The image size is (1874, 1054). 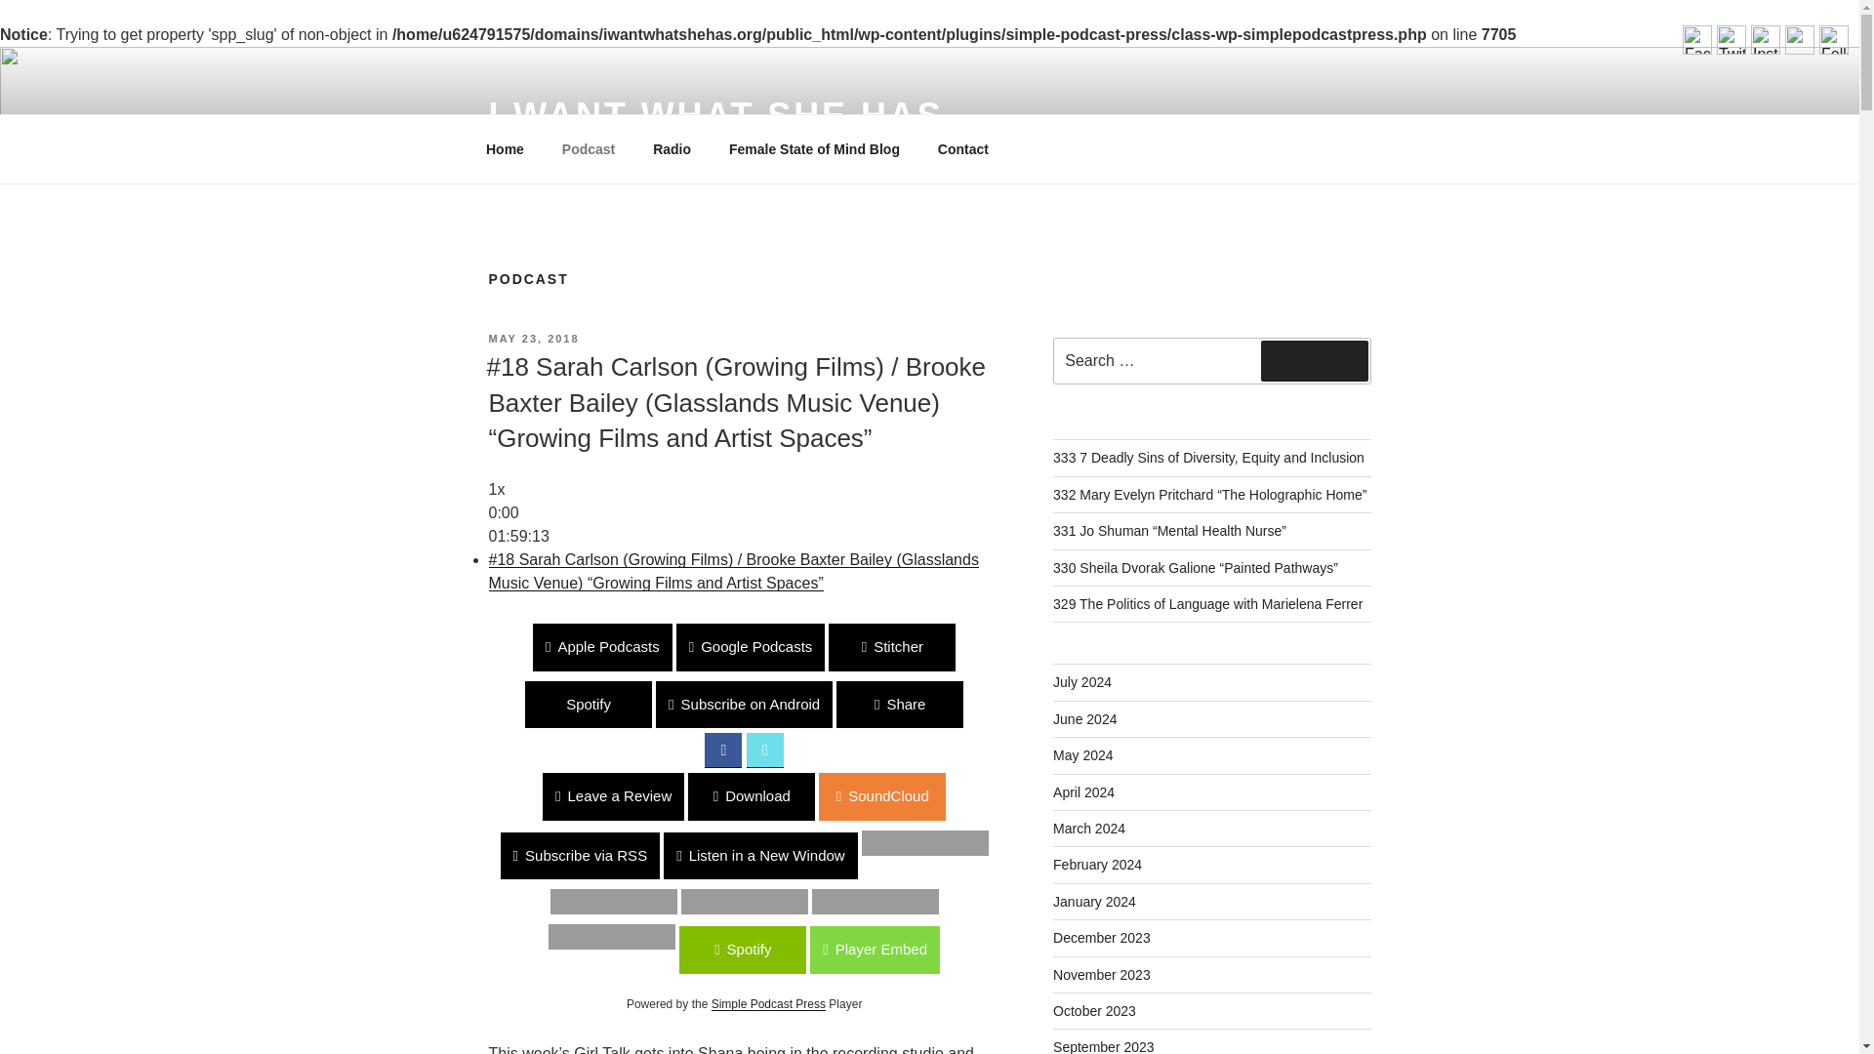 I want to click on Radio, so click(x=672, y=148).